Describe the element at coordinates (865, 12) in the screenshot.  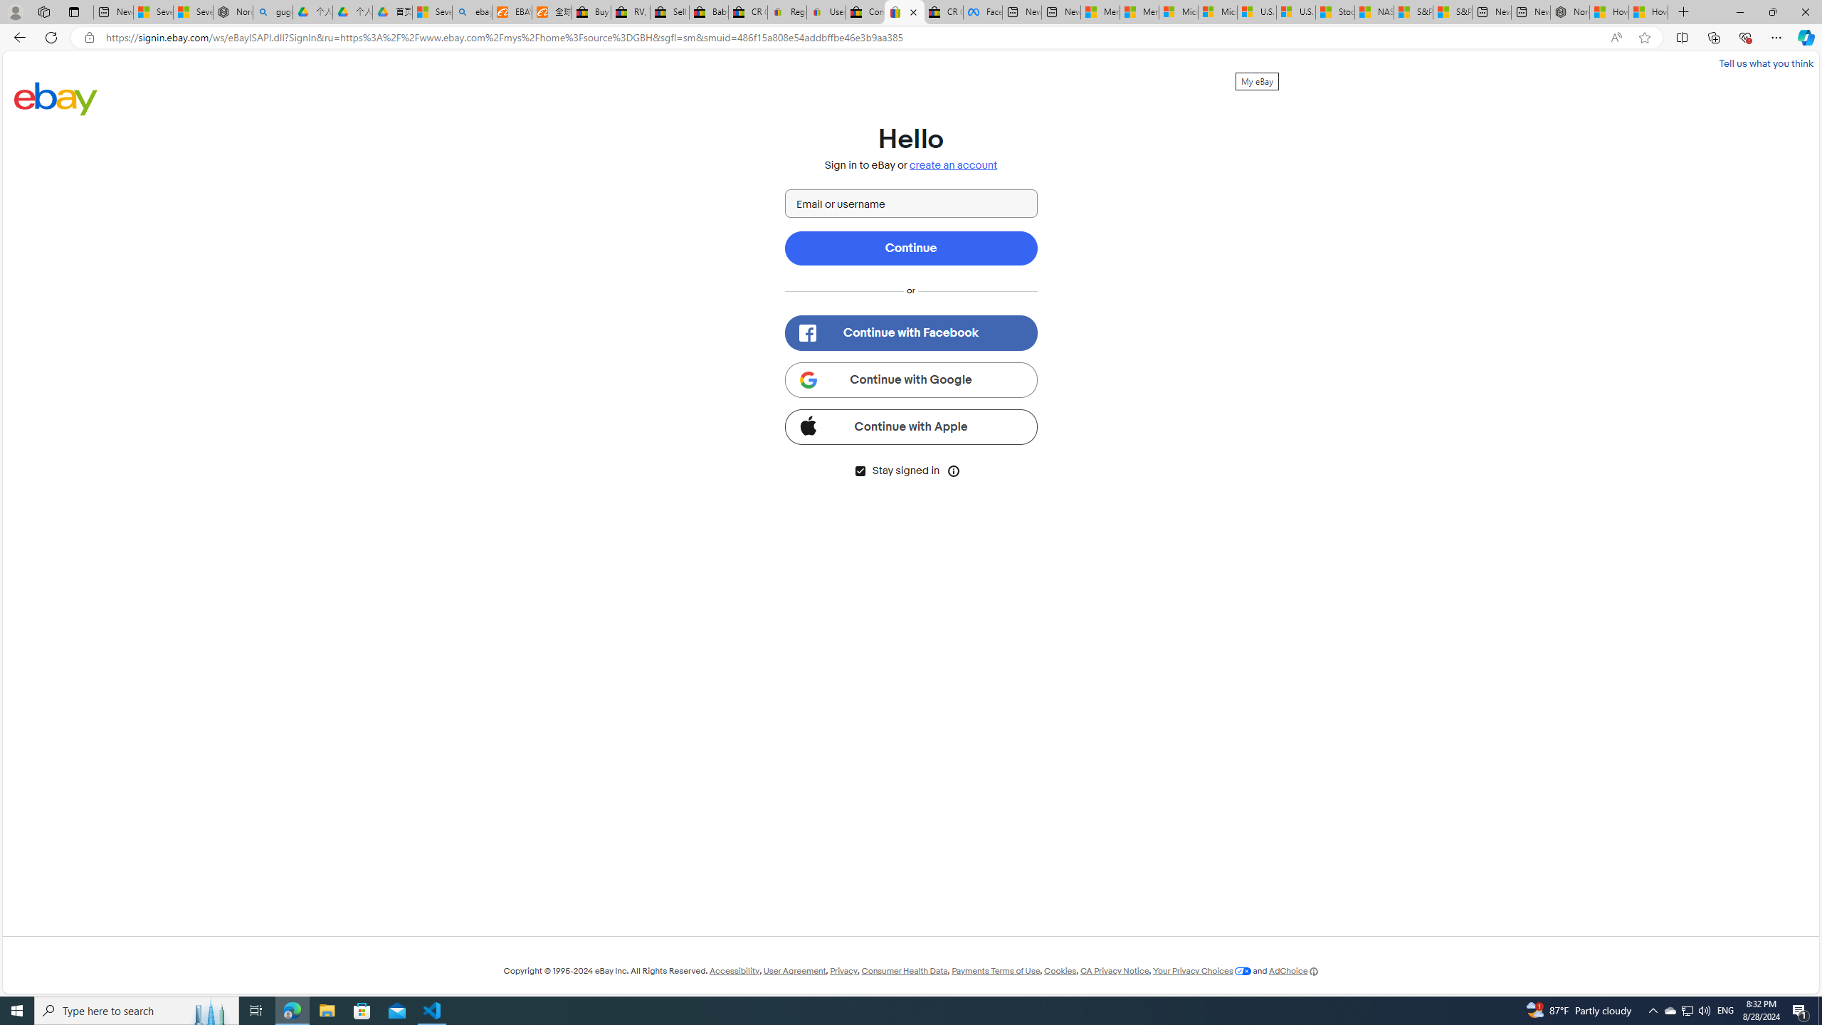
I see `Consumer Health Data Privacy Policy - eBay Inc.` at that location.